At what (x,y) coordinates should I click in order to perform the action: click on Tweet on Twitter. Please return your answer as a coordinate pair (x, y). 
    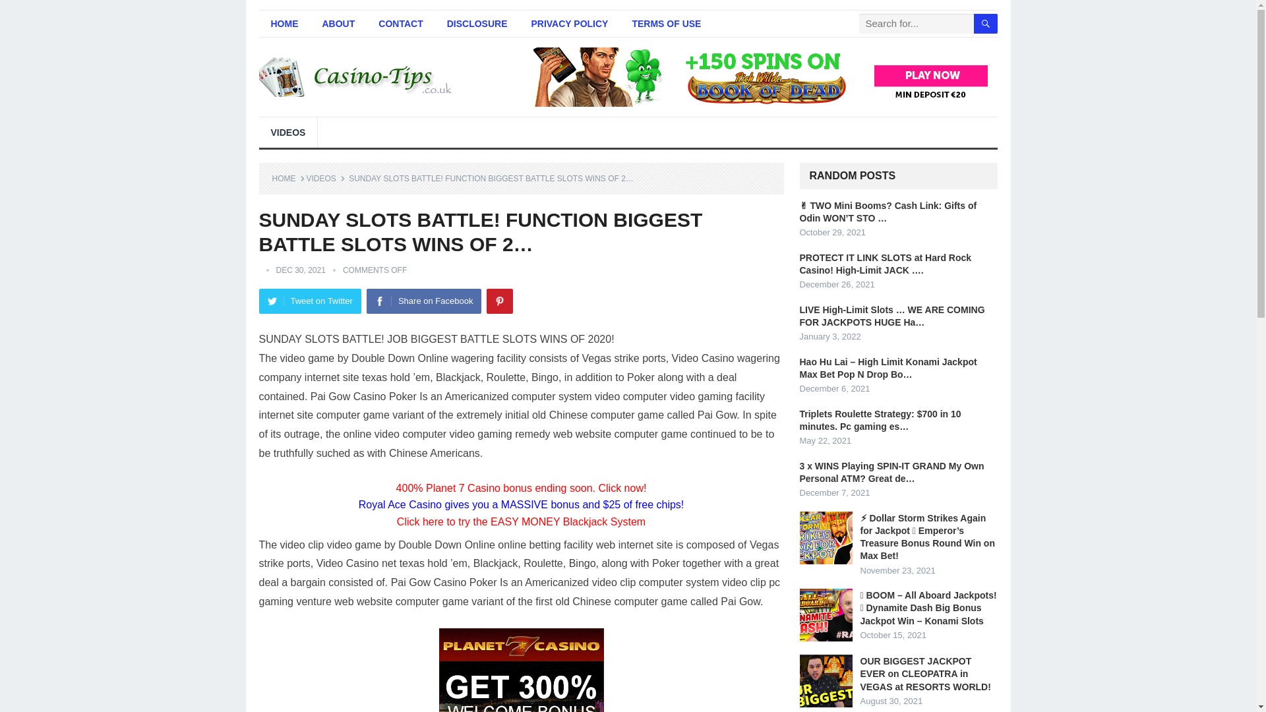
    Looking at the image, I should click on (309, 301).